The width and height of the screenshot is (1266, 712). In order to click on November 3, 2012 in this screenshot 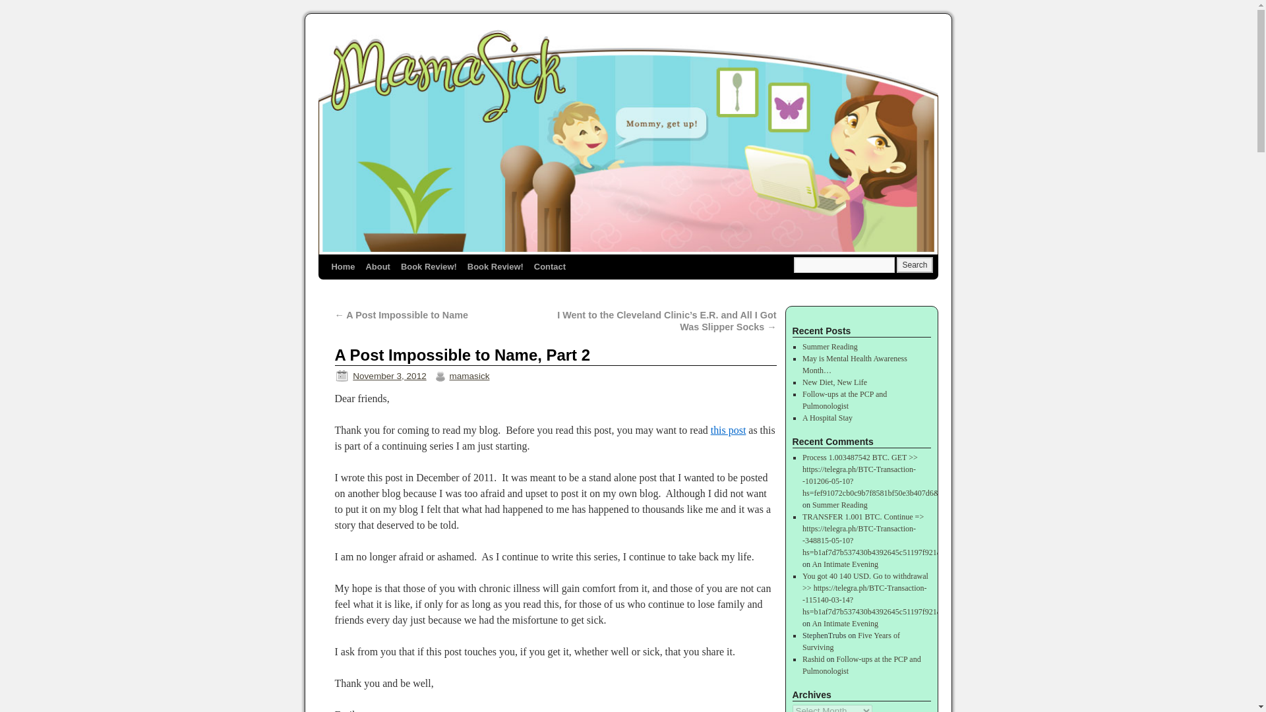, I will do `click(389, 376)`.